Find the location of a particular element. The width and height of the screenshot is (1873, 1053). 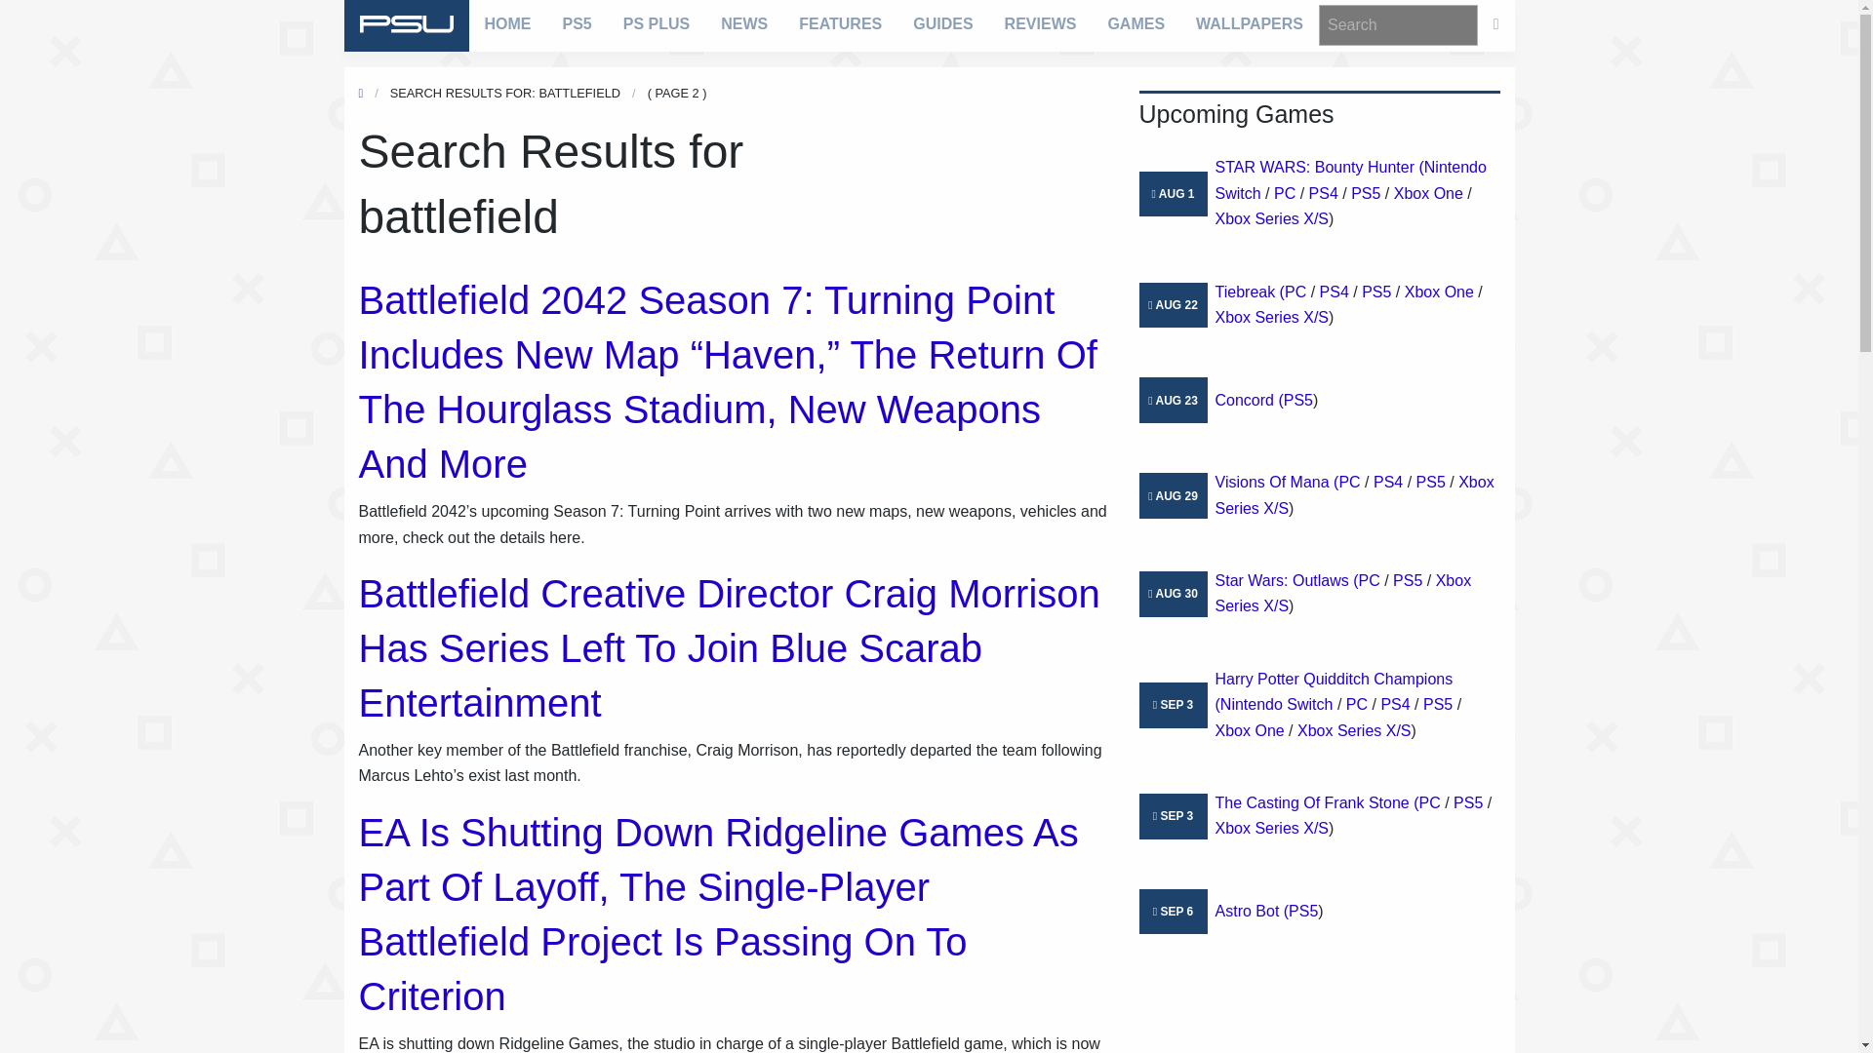

PC is located at coordinates (1284, 193).